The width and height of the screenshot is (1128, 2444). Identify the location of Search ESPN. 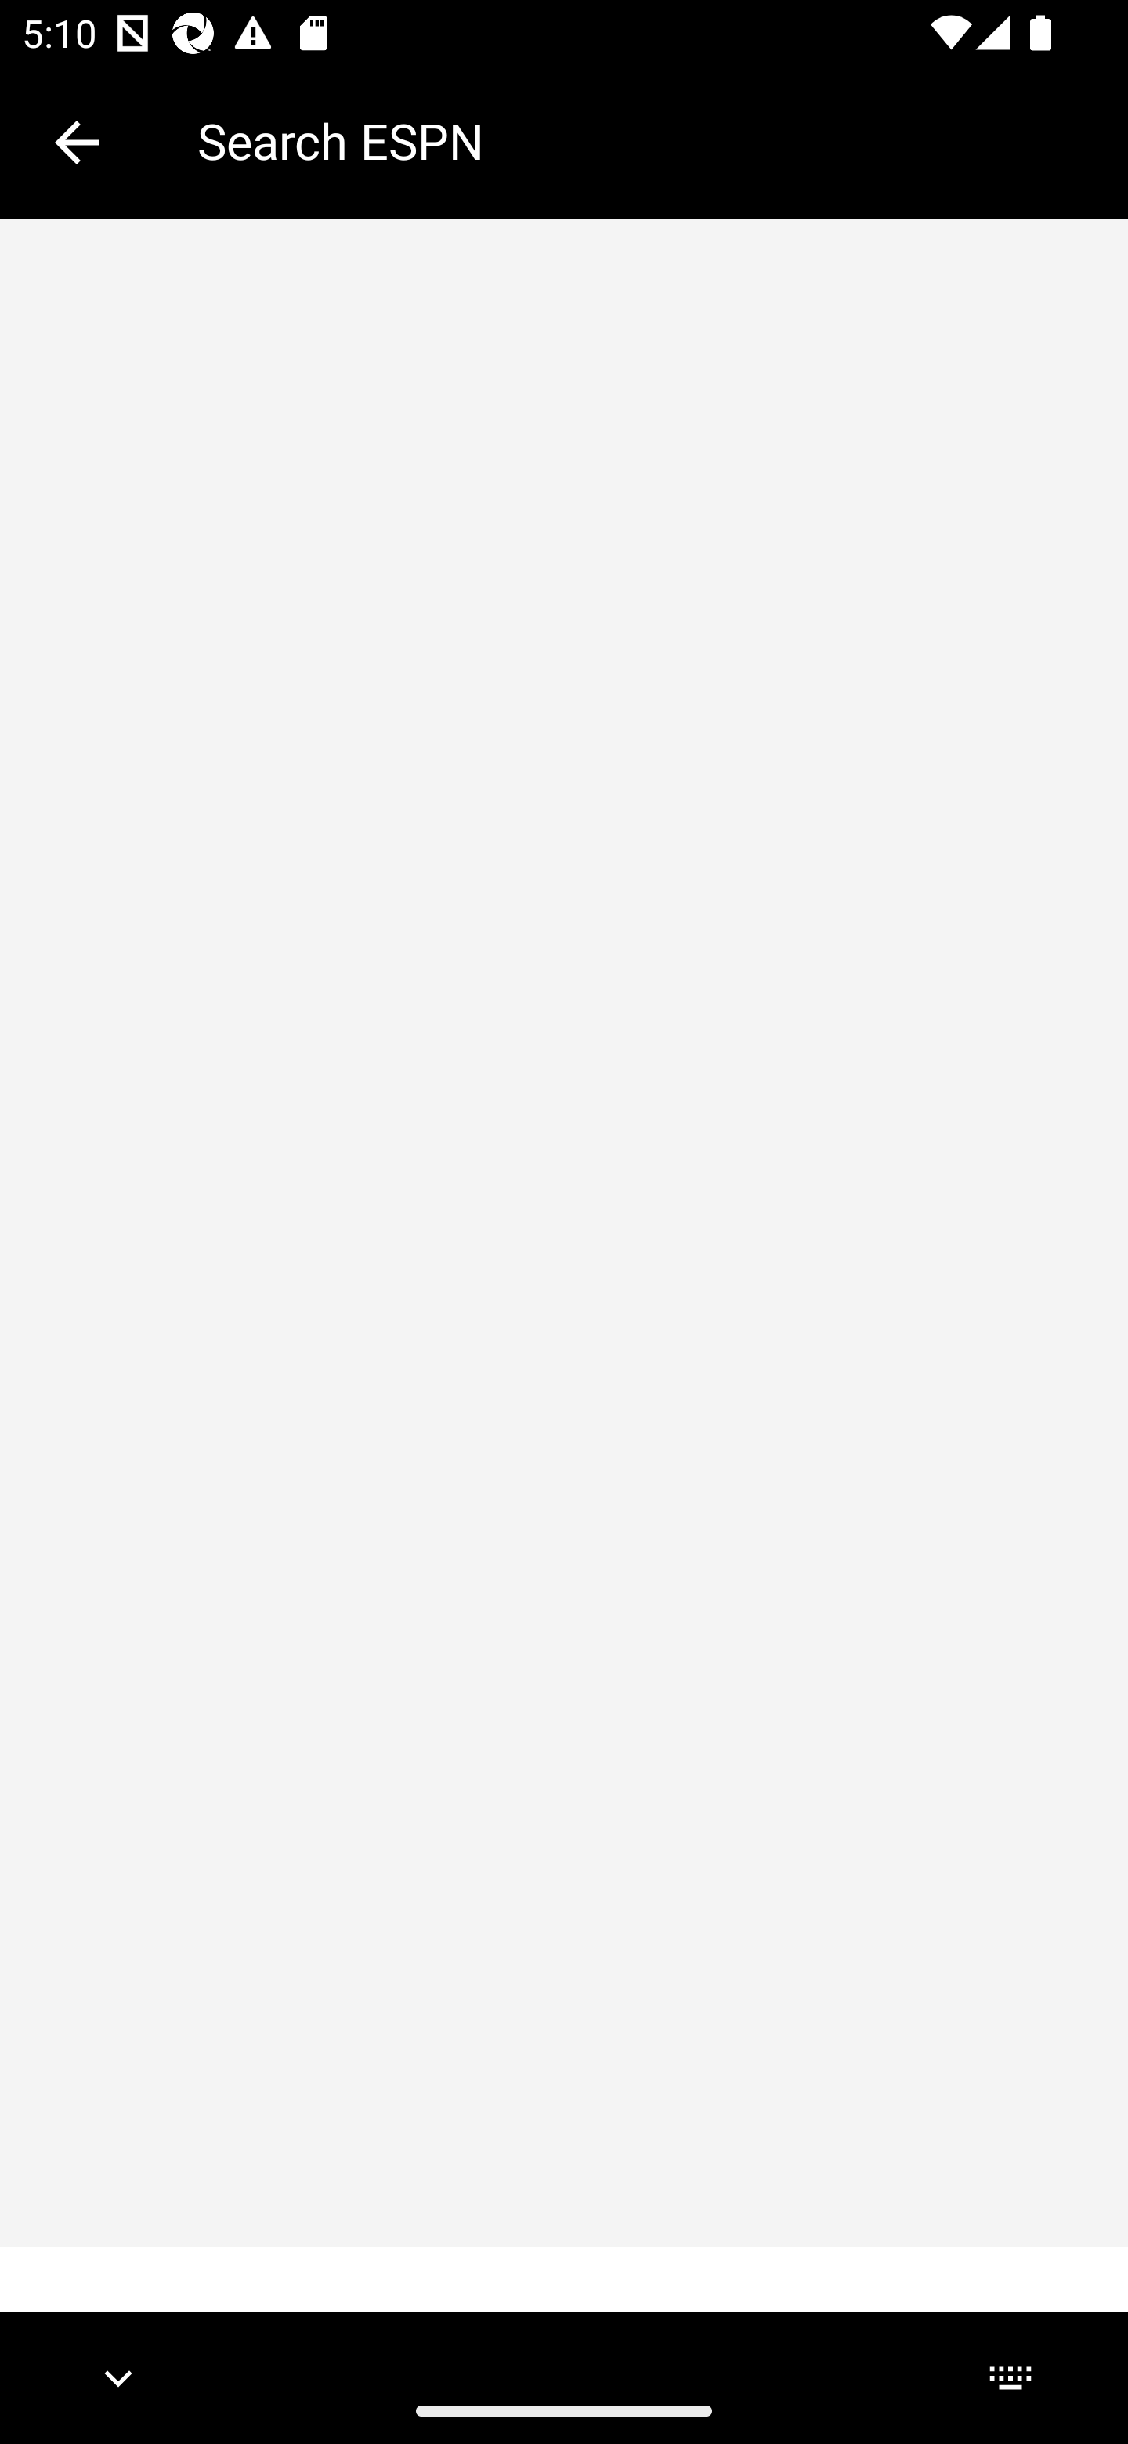
(641, 141).